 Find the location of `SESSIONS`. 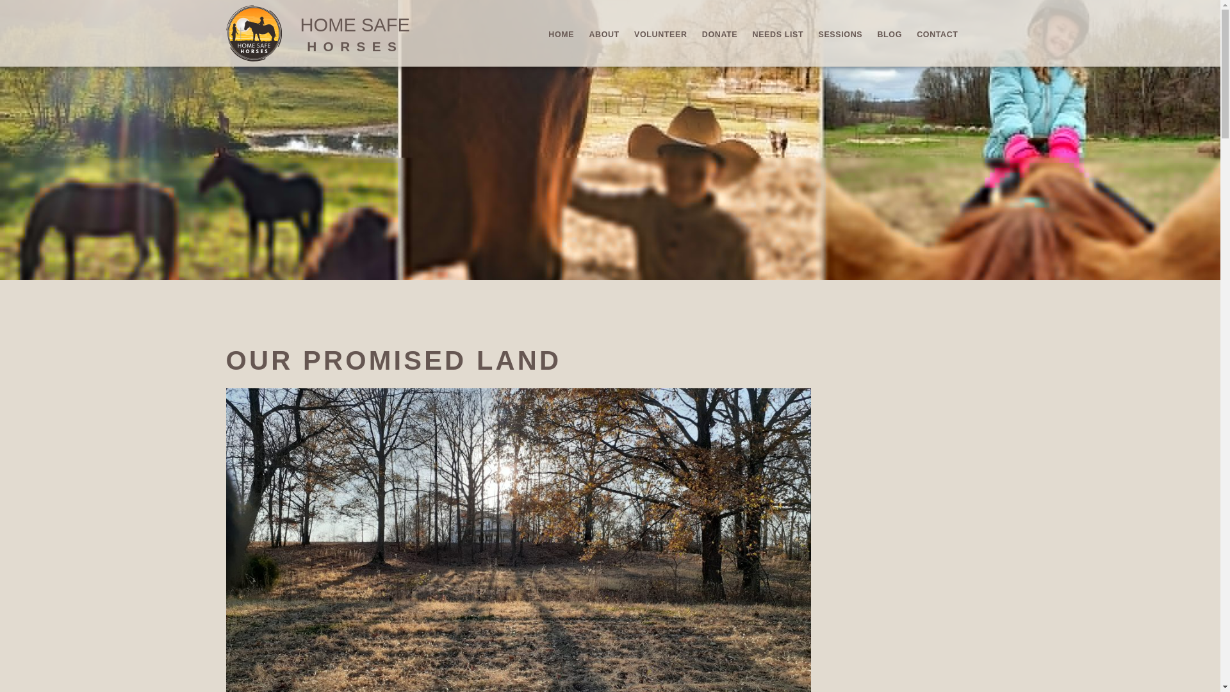

SESSIONS is located at coordinates (253, 56).